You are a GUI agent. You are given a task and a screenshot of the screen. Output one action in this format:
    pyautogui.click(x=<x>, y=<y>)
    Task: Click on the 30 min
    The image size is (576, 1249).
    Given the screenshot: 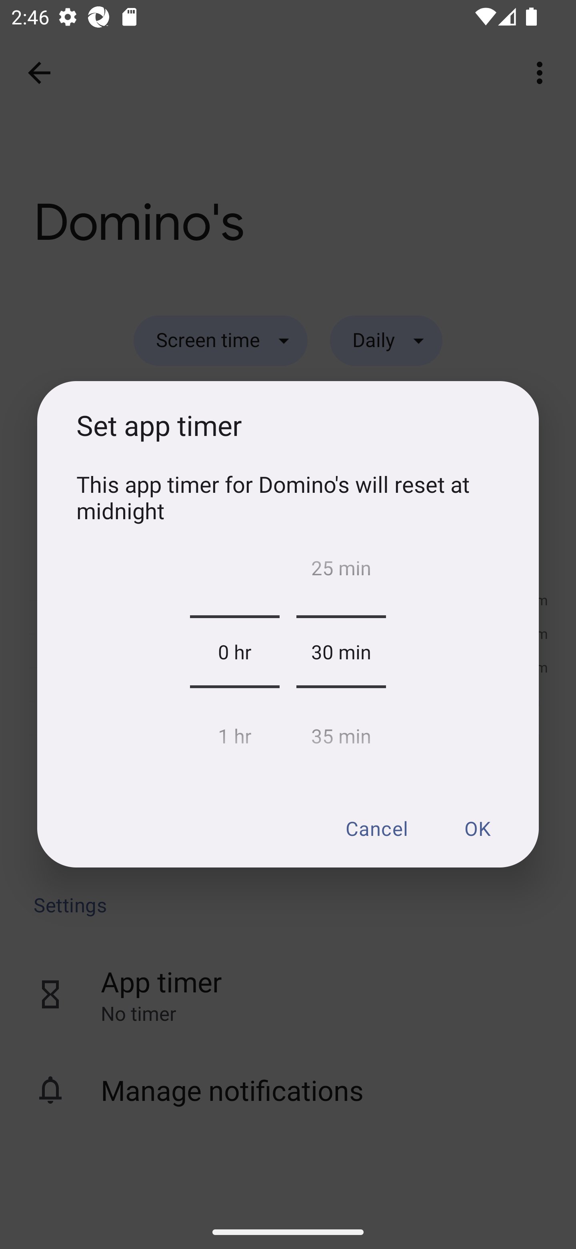 What is the action you would take?
    pyautogui.click(x=341, y=652)
    